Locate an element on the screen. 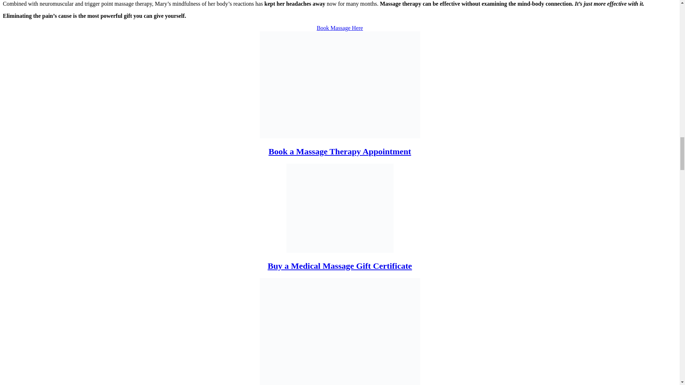 The width and height of the screenshot is (685, 385). Book Massage Here is located at coordinates (340, 28).